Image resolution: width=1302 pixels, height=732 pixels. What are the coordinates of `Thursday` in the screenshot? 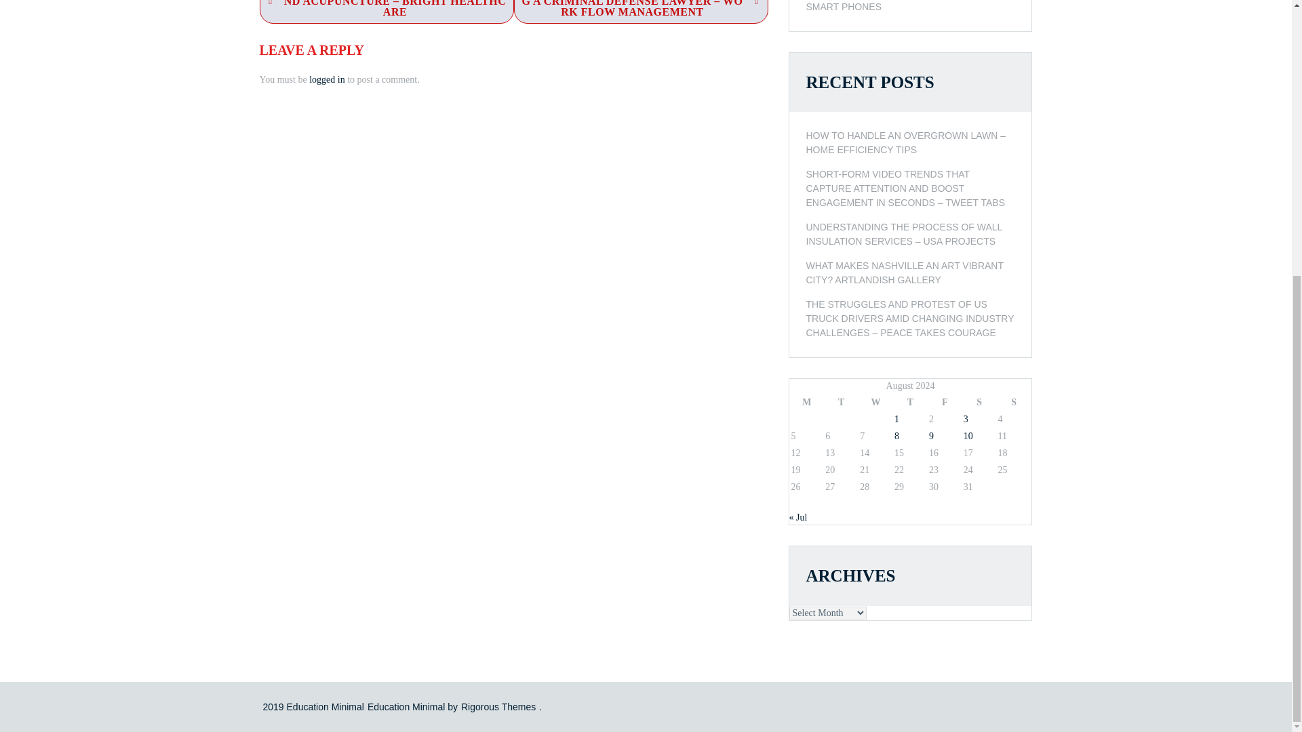 It's located at (910, 402).